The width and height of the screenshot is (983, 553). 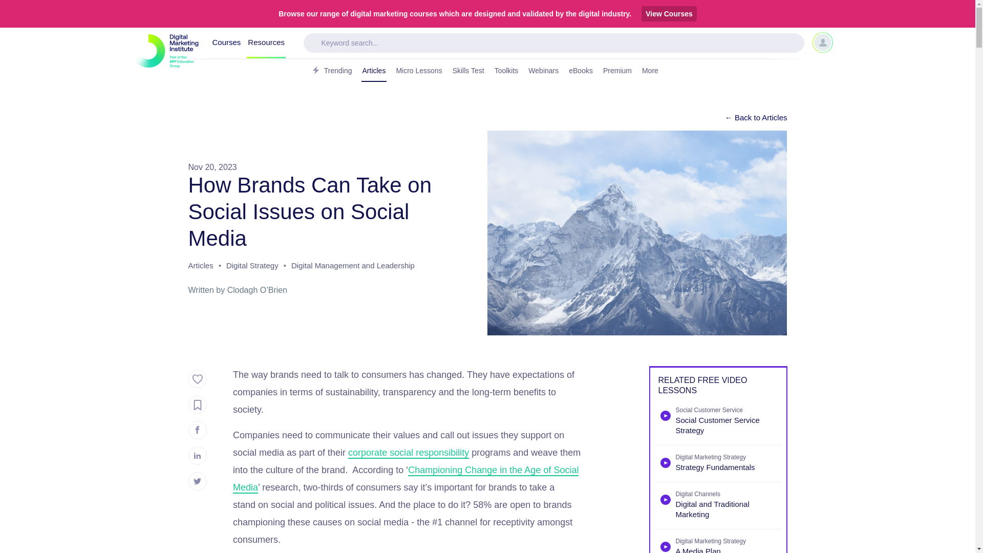 I want to click on Skills Test, so click(x=468, y=71).